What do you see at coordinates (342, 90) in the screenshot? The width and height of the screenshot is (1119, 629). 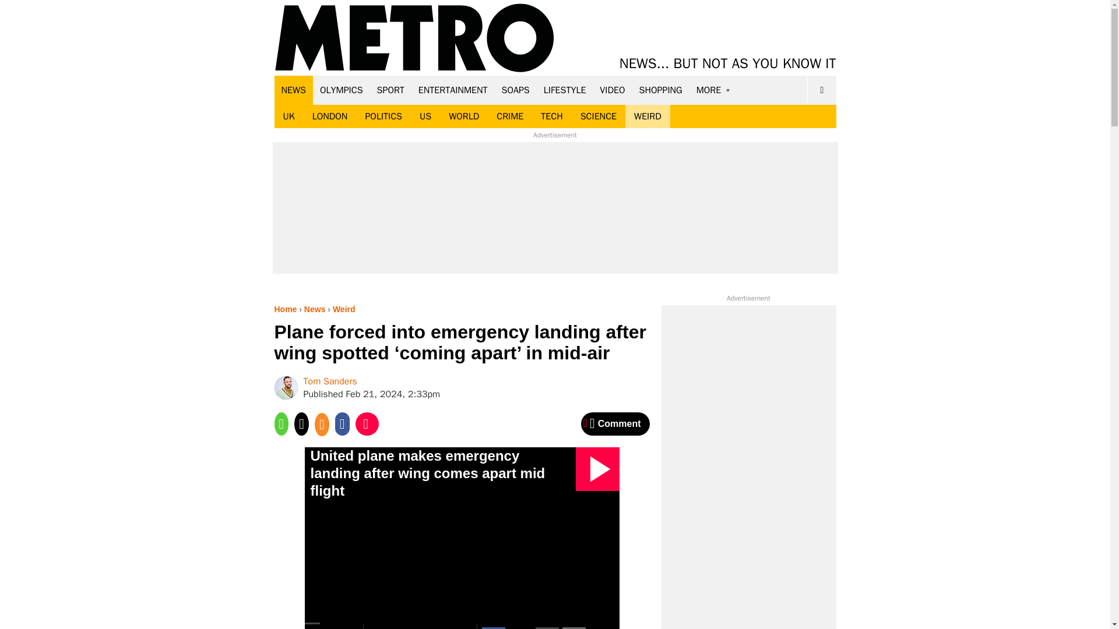 I see `OLYMPICS` at bounding box center [342, 90].